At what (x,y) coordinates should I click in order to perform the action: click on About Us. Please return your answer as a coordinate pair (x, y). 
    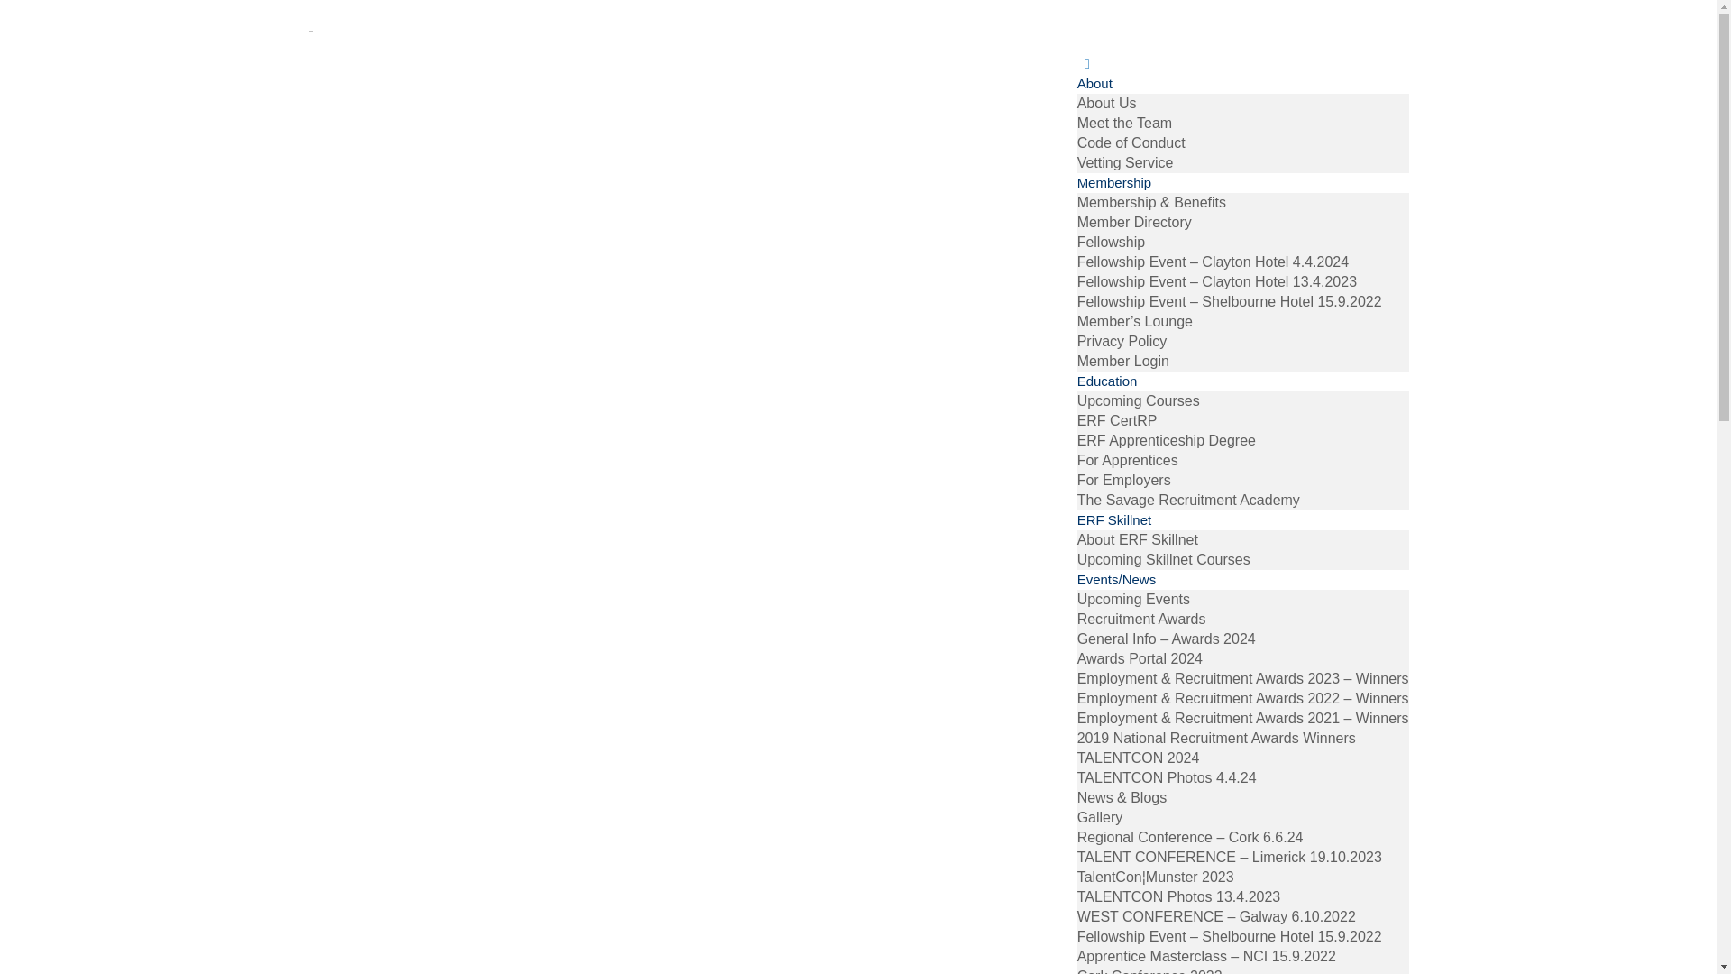
    Looking at the image, I should click on (1107, 103).